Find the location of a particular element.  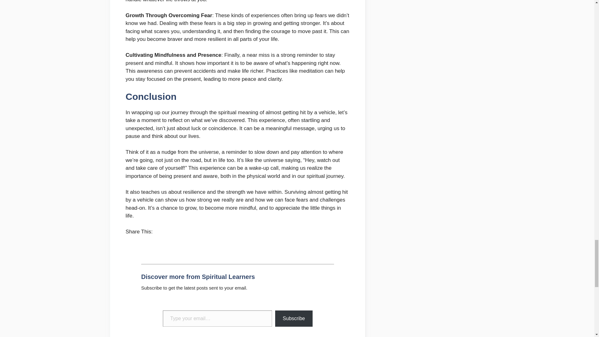

Subscribe is located at coordinates (293, 318).